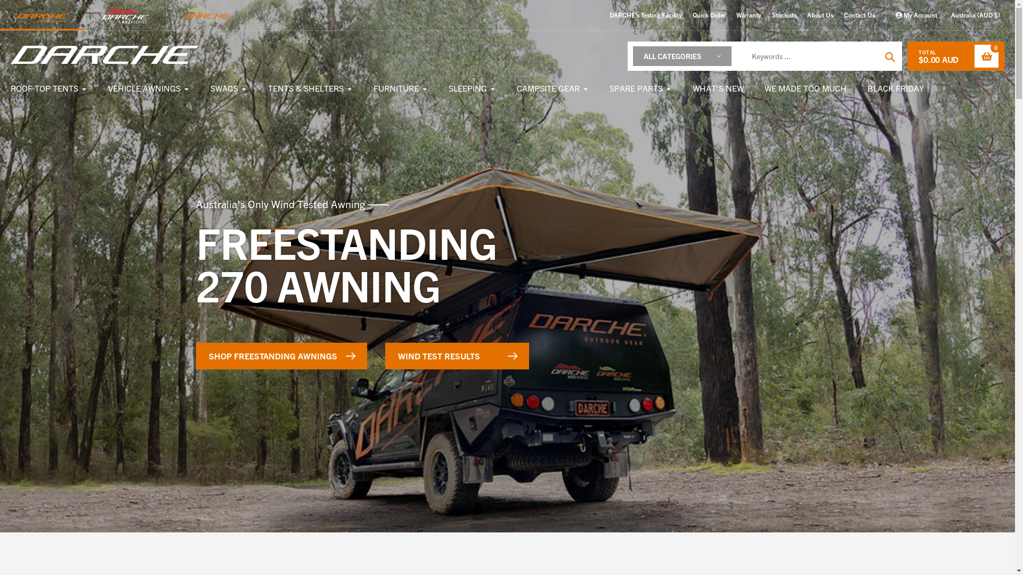  What do you see at coordinates (457, 356) in the screenshot?
I see `WIND TEST RESULTS` at bounding box center [457, 356].